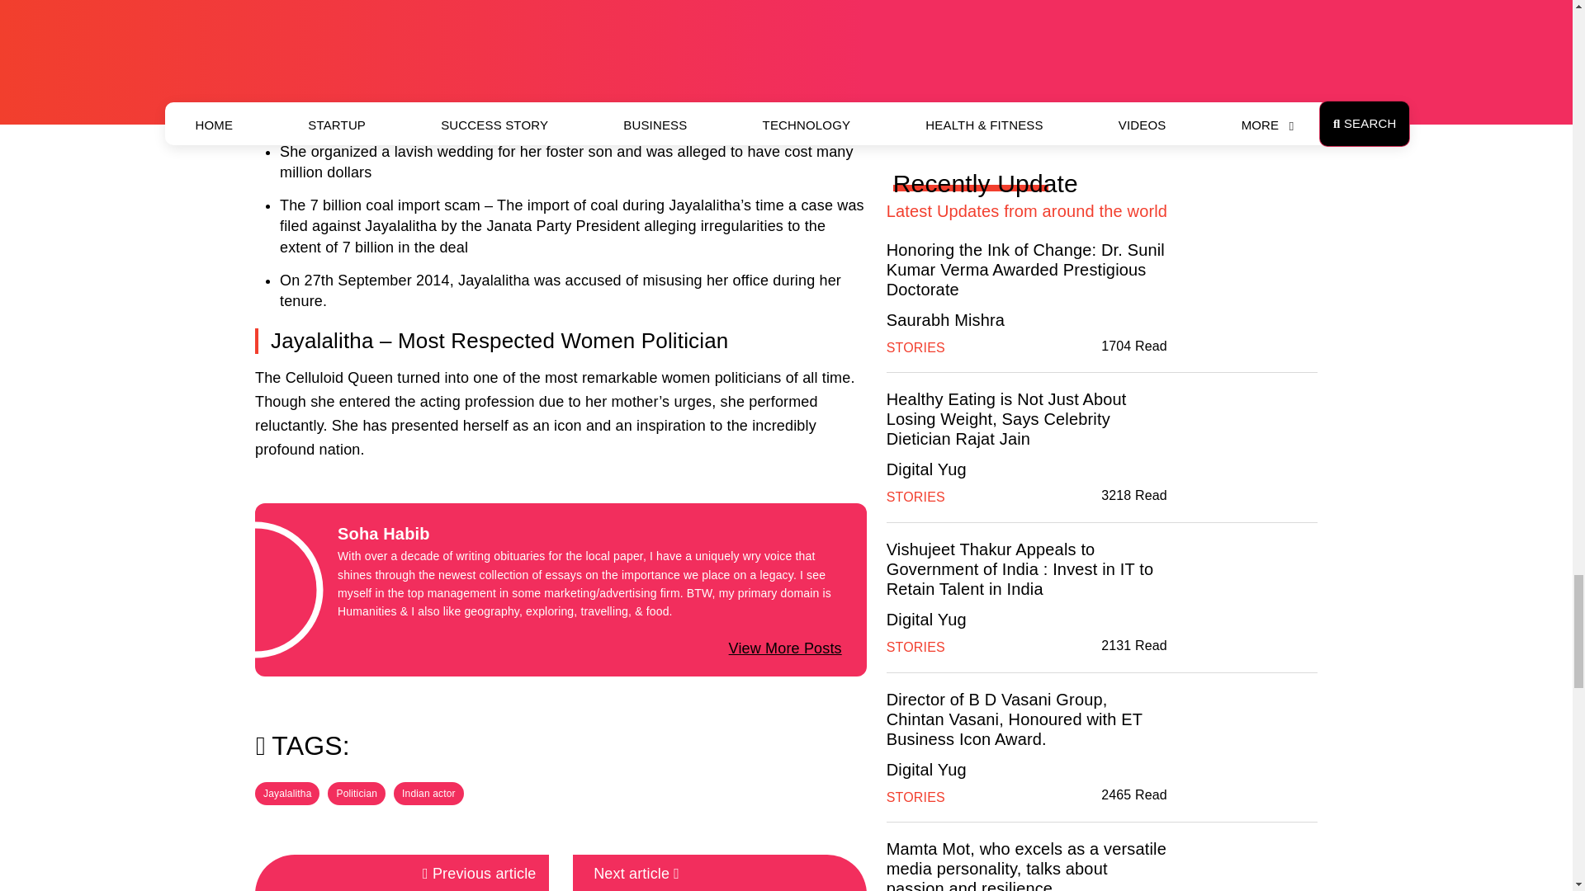 The height and width of the screenshot is (891, 1585). Describe the element at coordinates (428, 794) in the screenshot. I see `Indian actor` at that location.